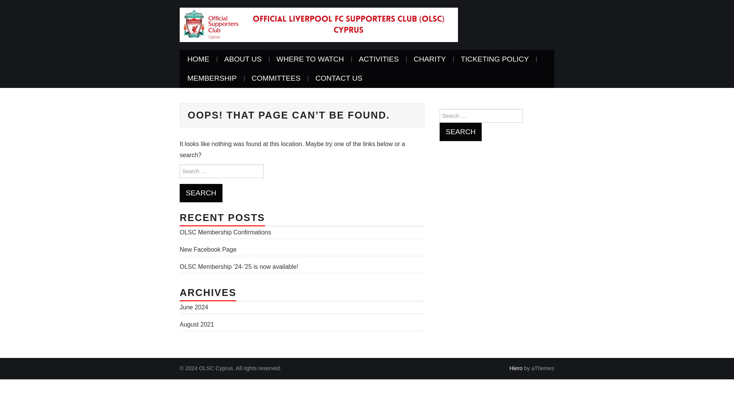 The image size is (734, 413). I want to click on August 2021, so click(197, 324).